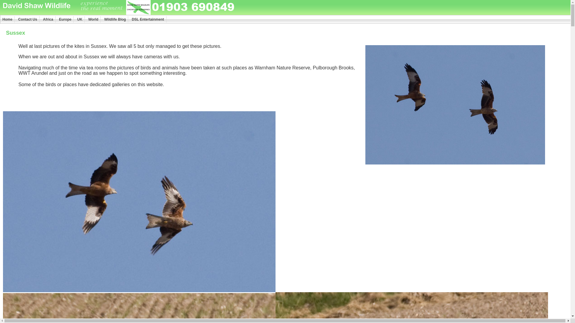 The width and height of the screenshot is (575, 323). What do you see at coordinates (115, 19) in the screenshot?
I see `Wildlife Blog` at bounding box center [115, 19].